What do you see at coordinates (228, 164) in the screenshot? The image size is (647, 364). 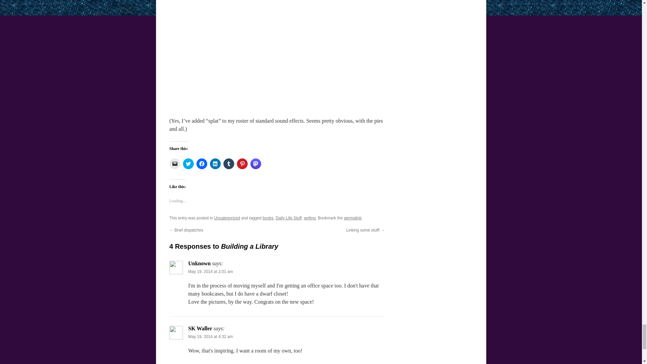 I see `Click to share on Tumblr` at bounding box center [228, 164].